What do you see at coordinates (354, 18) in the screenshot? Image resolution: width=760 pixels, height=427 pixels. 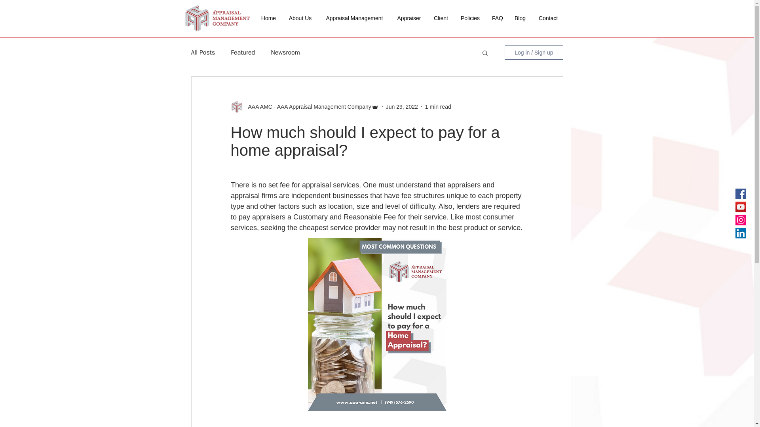 I see `Appraisal Management` at bounding box center [354, 18].